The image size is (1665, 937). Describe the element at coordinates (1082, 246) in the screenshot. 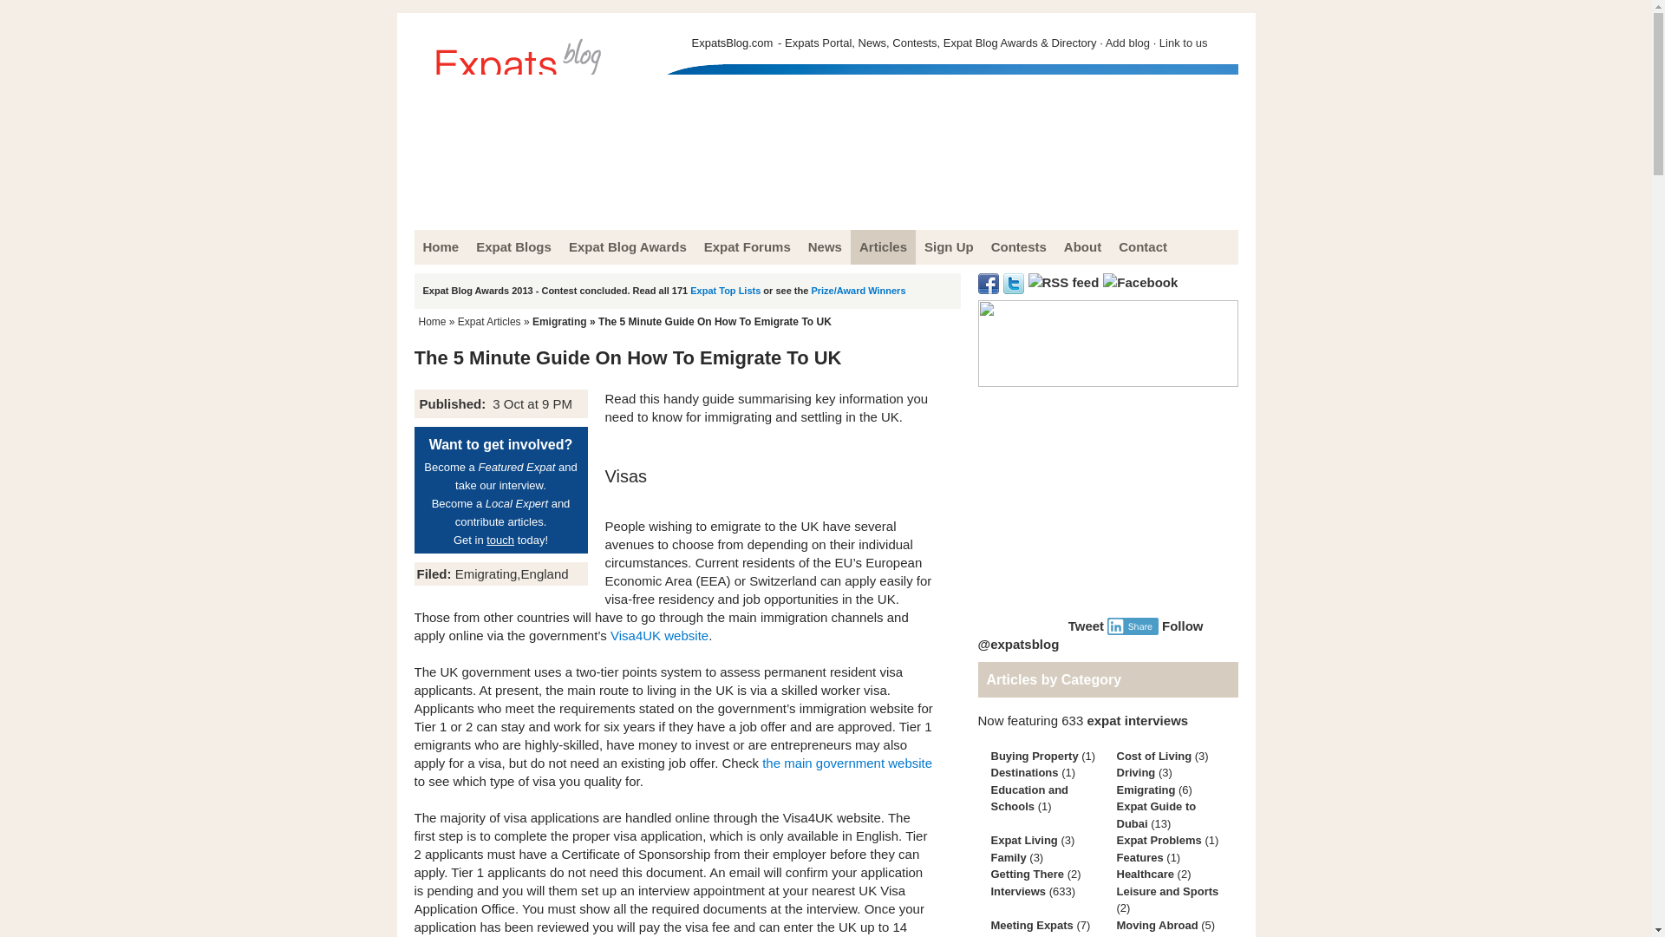

I see `About` at that location.